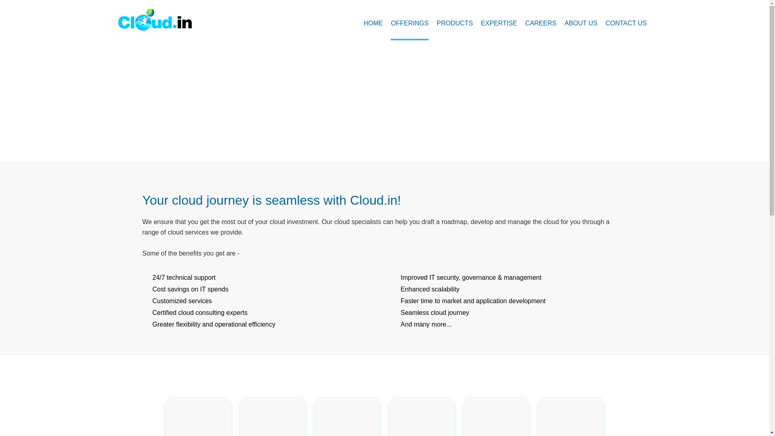  What do you see at coordinates (496, 419) in the screenshot?
I see `Billing Services` at bounding box center [496, 419].